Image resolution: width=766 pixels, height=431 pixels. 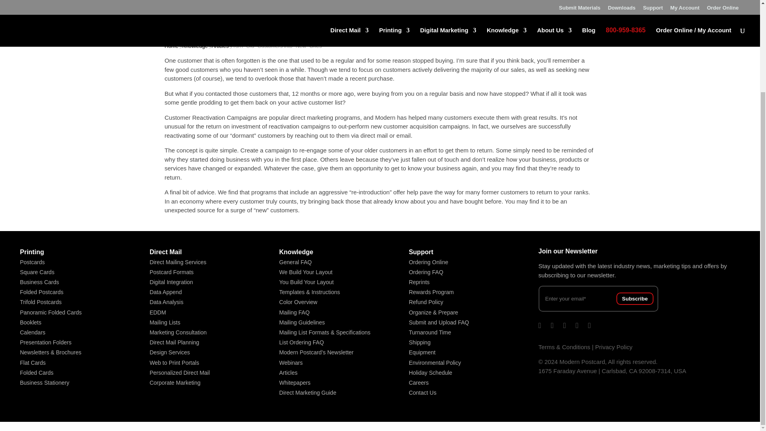 I want to click on Panoramic Folded Cards, so click(x=51, y=312).